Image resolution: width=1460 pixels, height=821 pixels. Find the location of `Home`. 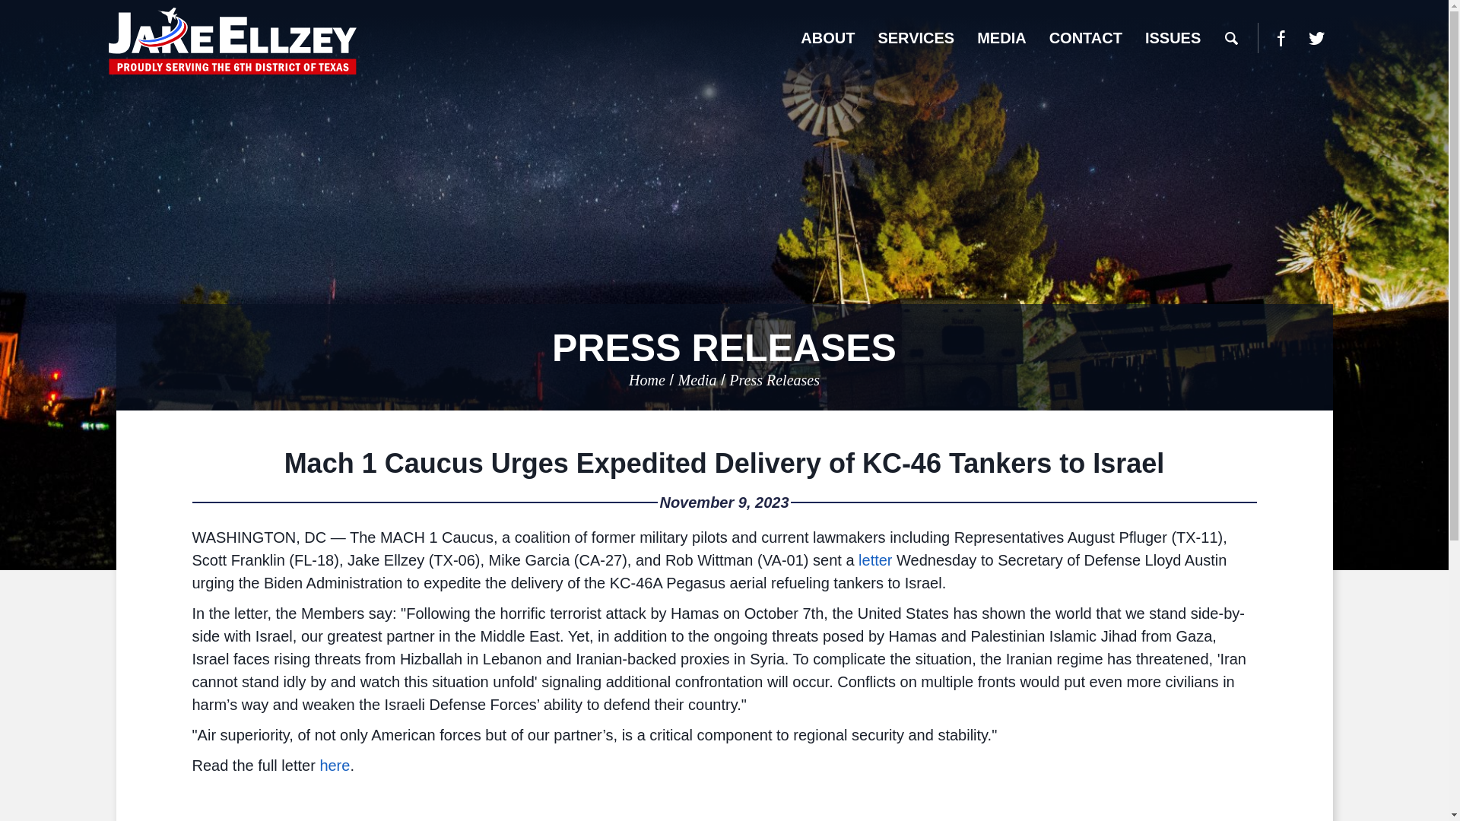

Home is located at coordinates (647, 380).